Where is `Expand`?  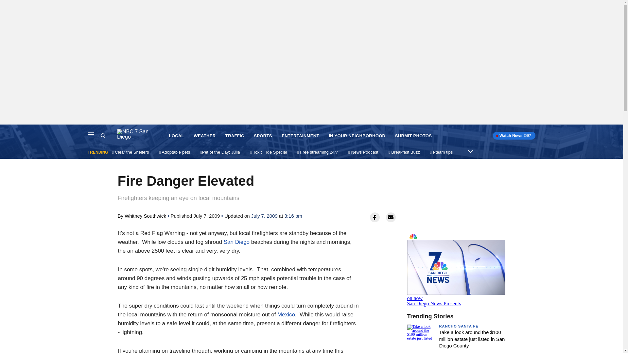 Expand is located at coordinates (470, 151).